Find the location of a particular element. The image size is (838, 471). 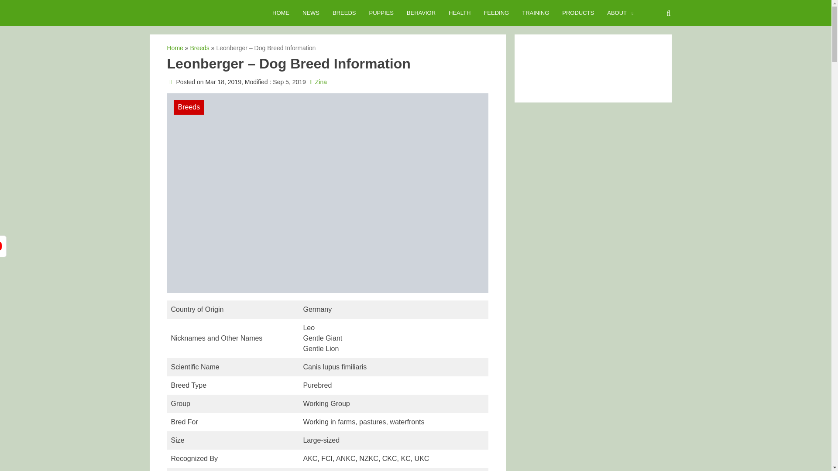

Home is located at coordinates (175, 48).